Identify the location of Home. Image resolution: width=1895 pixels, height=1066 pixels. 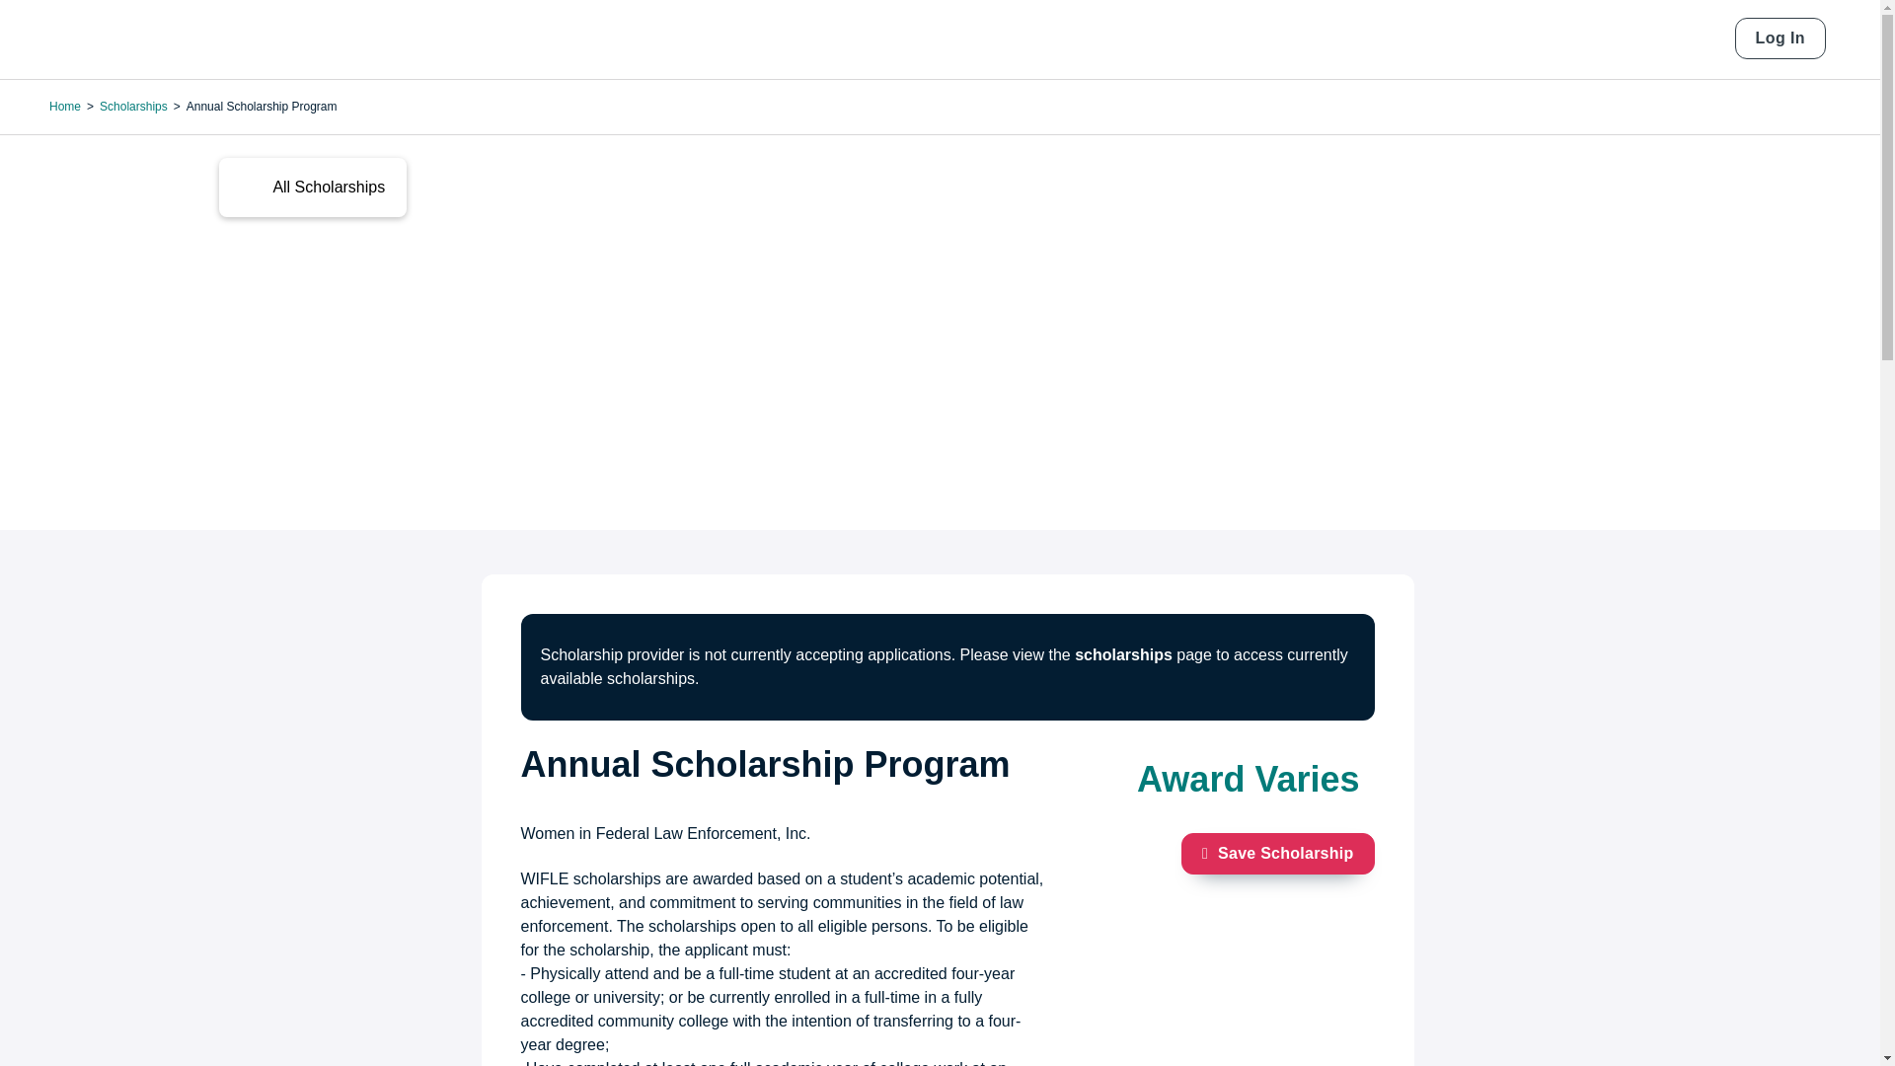
(118, 38).